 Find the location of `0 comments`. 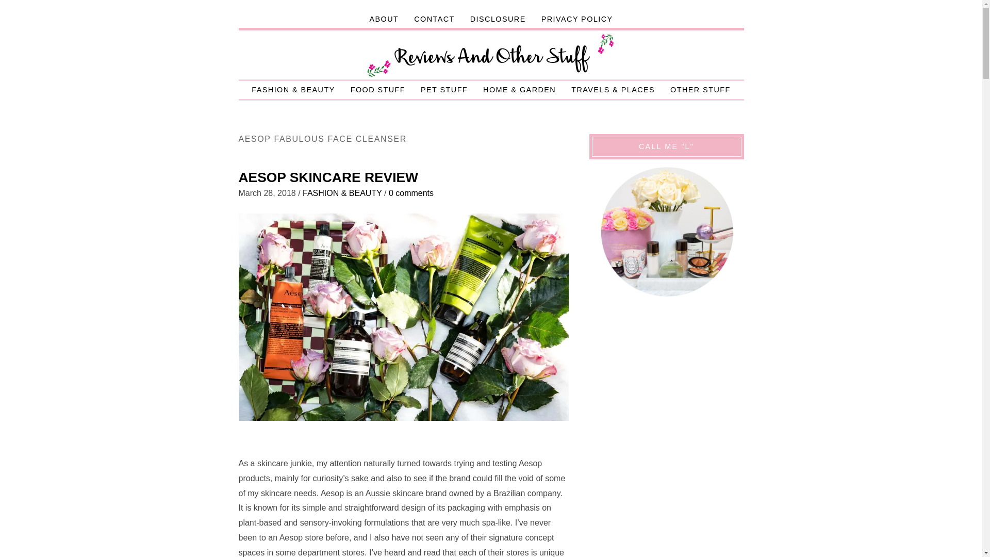

0 comments is located at coordinates (411, 193).